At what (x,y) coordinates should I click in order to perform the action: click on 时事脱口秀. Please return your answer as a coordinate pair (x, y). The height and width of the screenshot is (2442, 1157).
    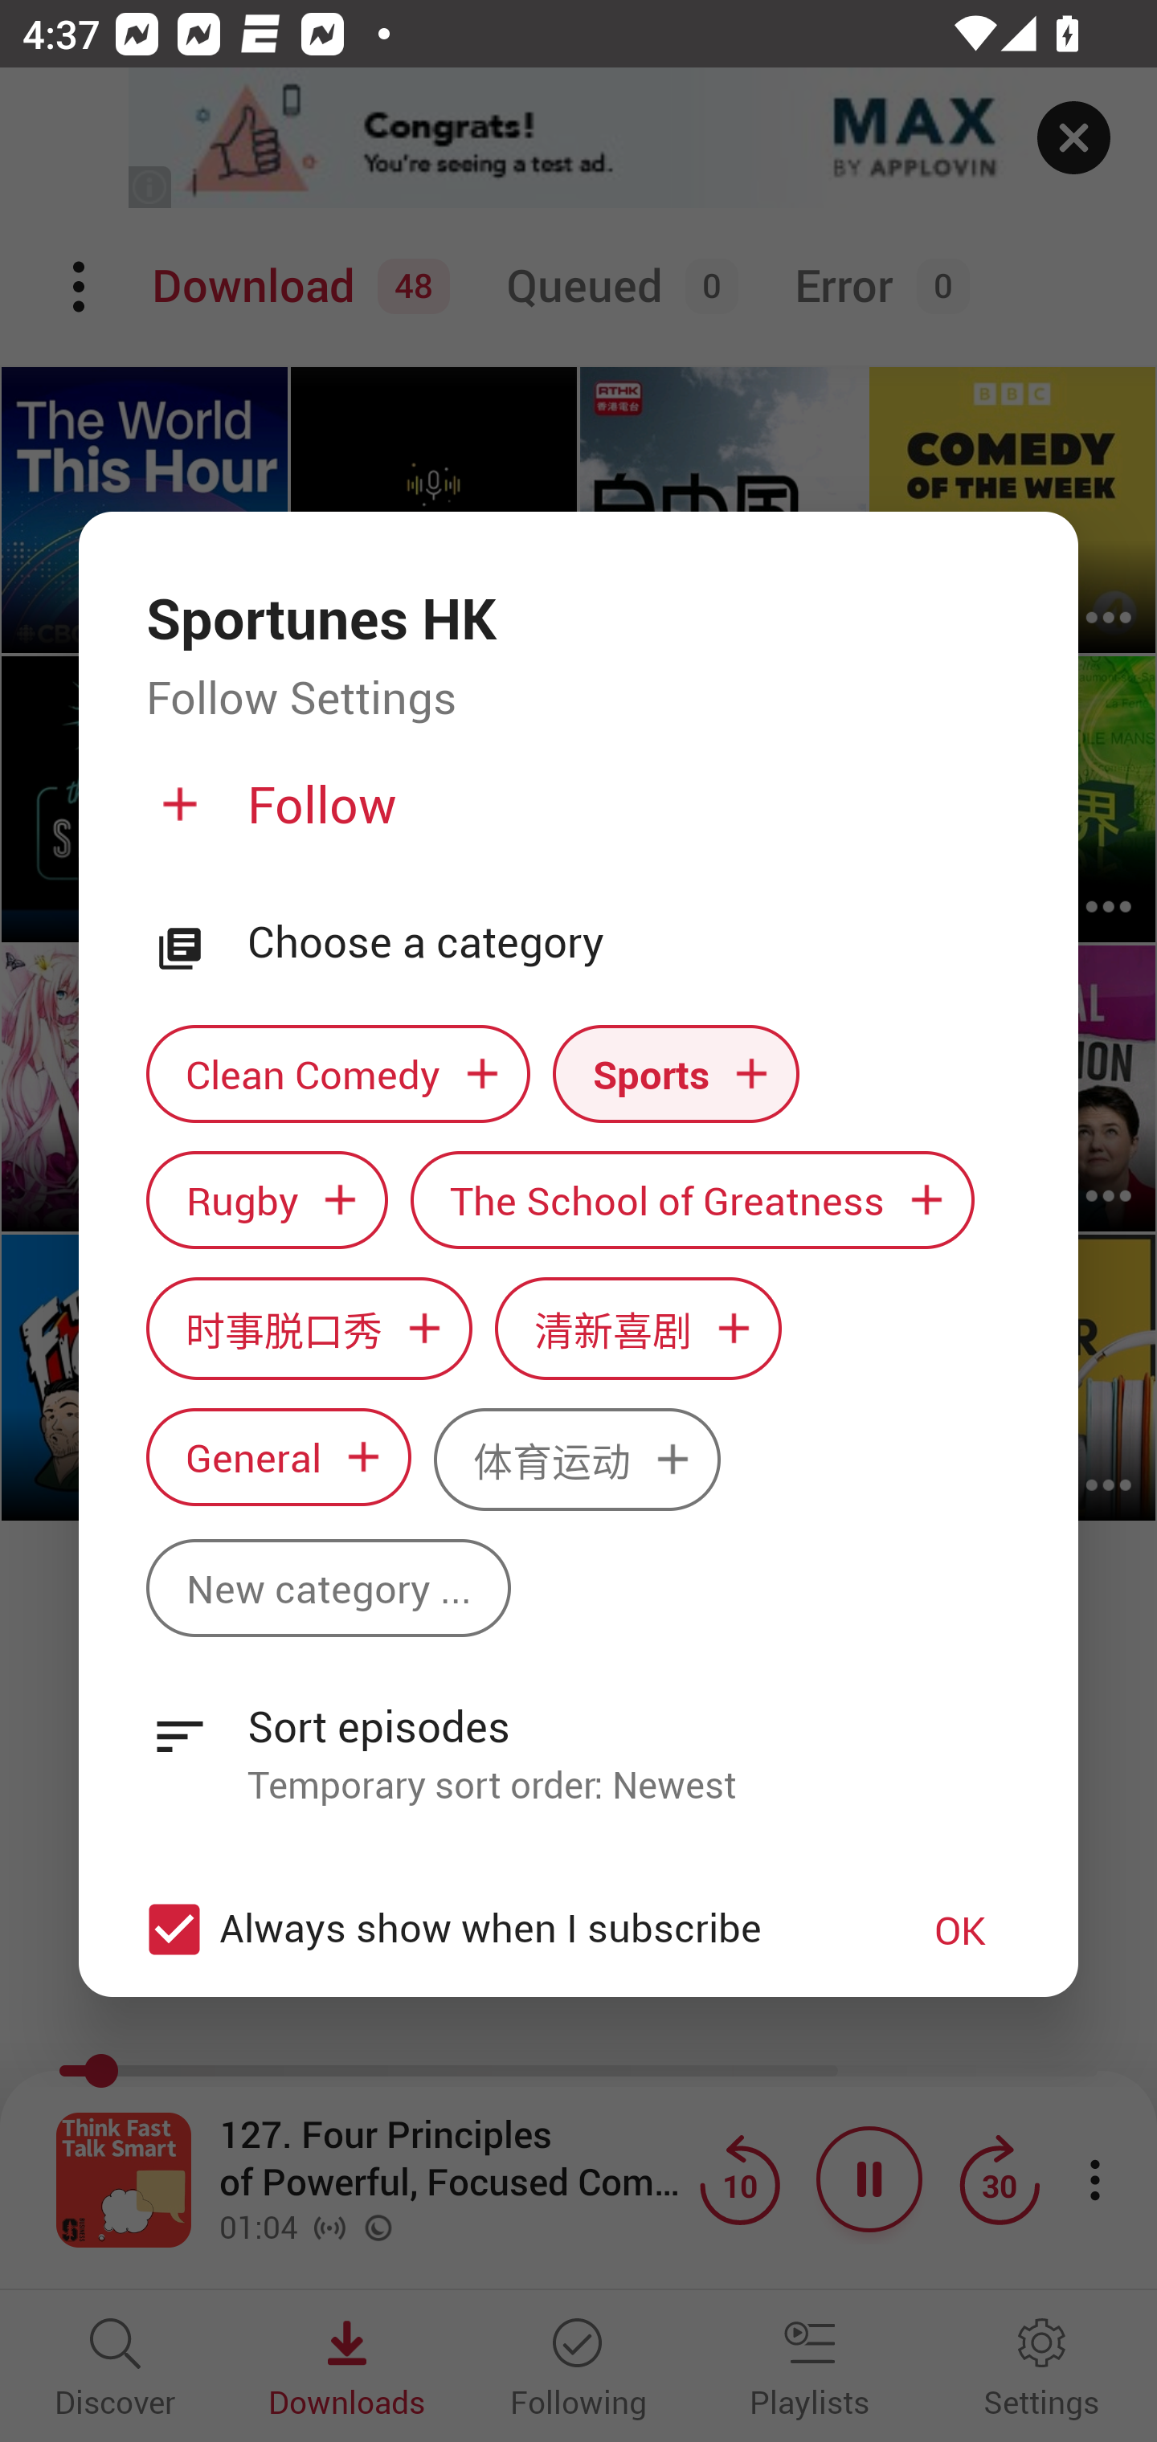
    Looking at the image, I should click on (309, 1328).